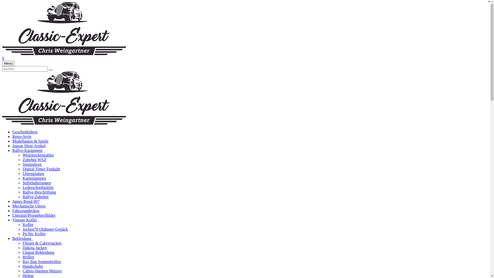 The image size is (494, 278). What do you see at coordinates (489, 2) in the screenshot?
I see `*` at bounding box center [489, 2].